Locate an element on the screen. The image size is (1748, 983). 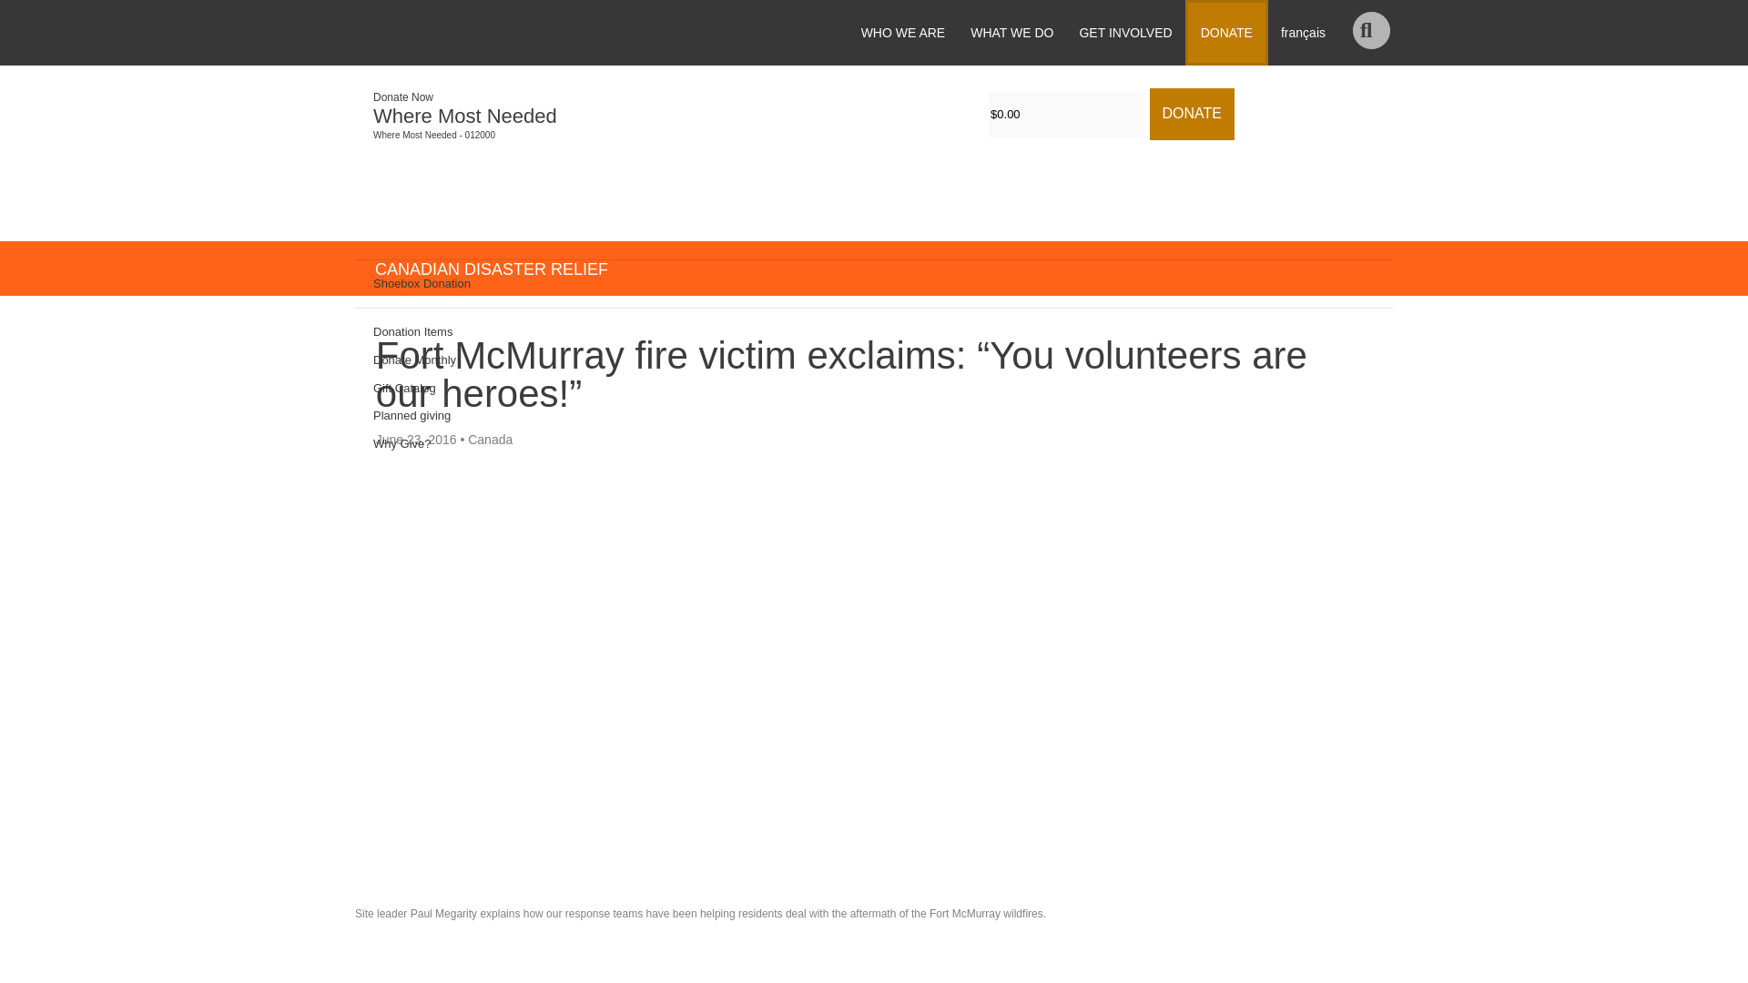
WHAT WE DO is located at coordinates (1012, 33).